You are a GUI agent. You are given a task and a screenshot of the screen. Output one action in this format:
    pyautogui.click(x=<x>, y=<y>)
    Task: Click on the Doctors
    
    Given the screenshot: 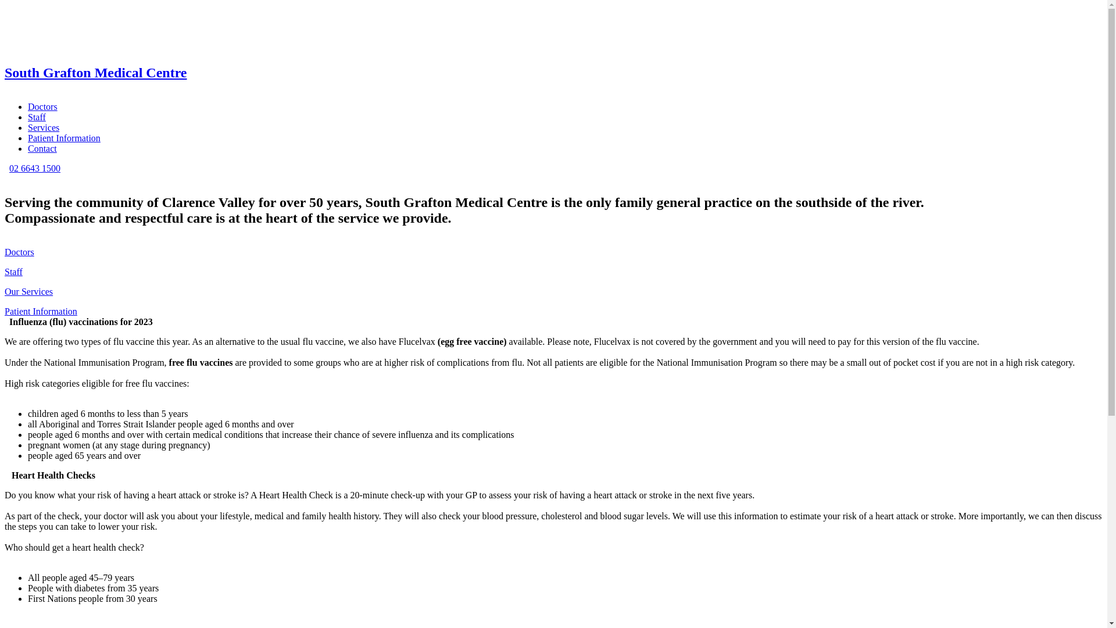 What is the action you would take?
    pyautogui.click(x=20, y=252)
    